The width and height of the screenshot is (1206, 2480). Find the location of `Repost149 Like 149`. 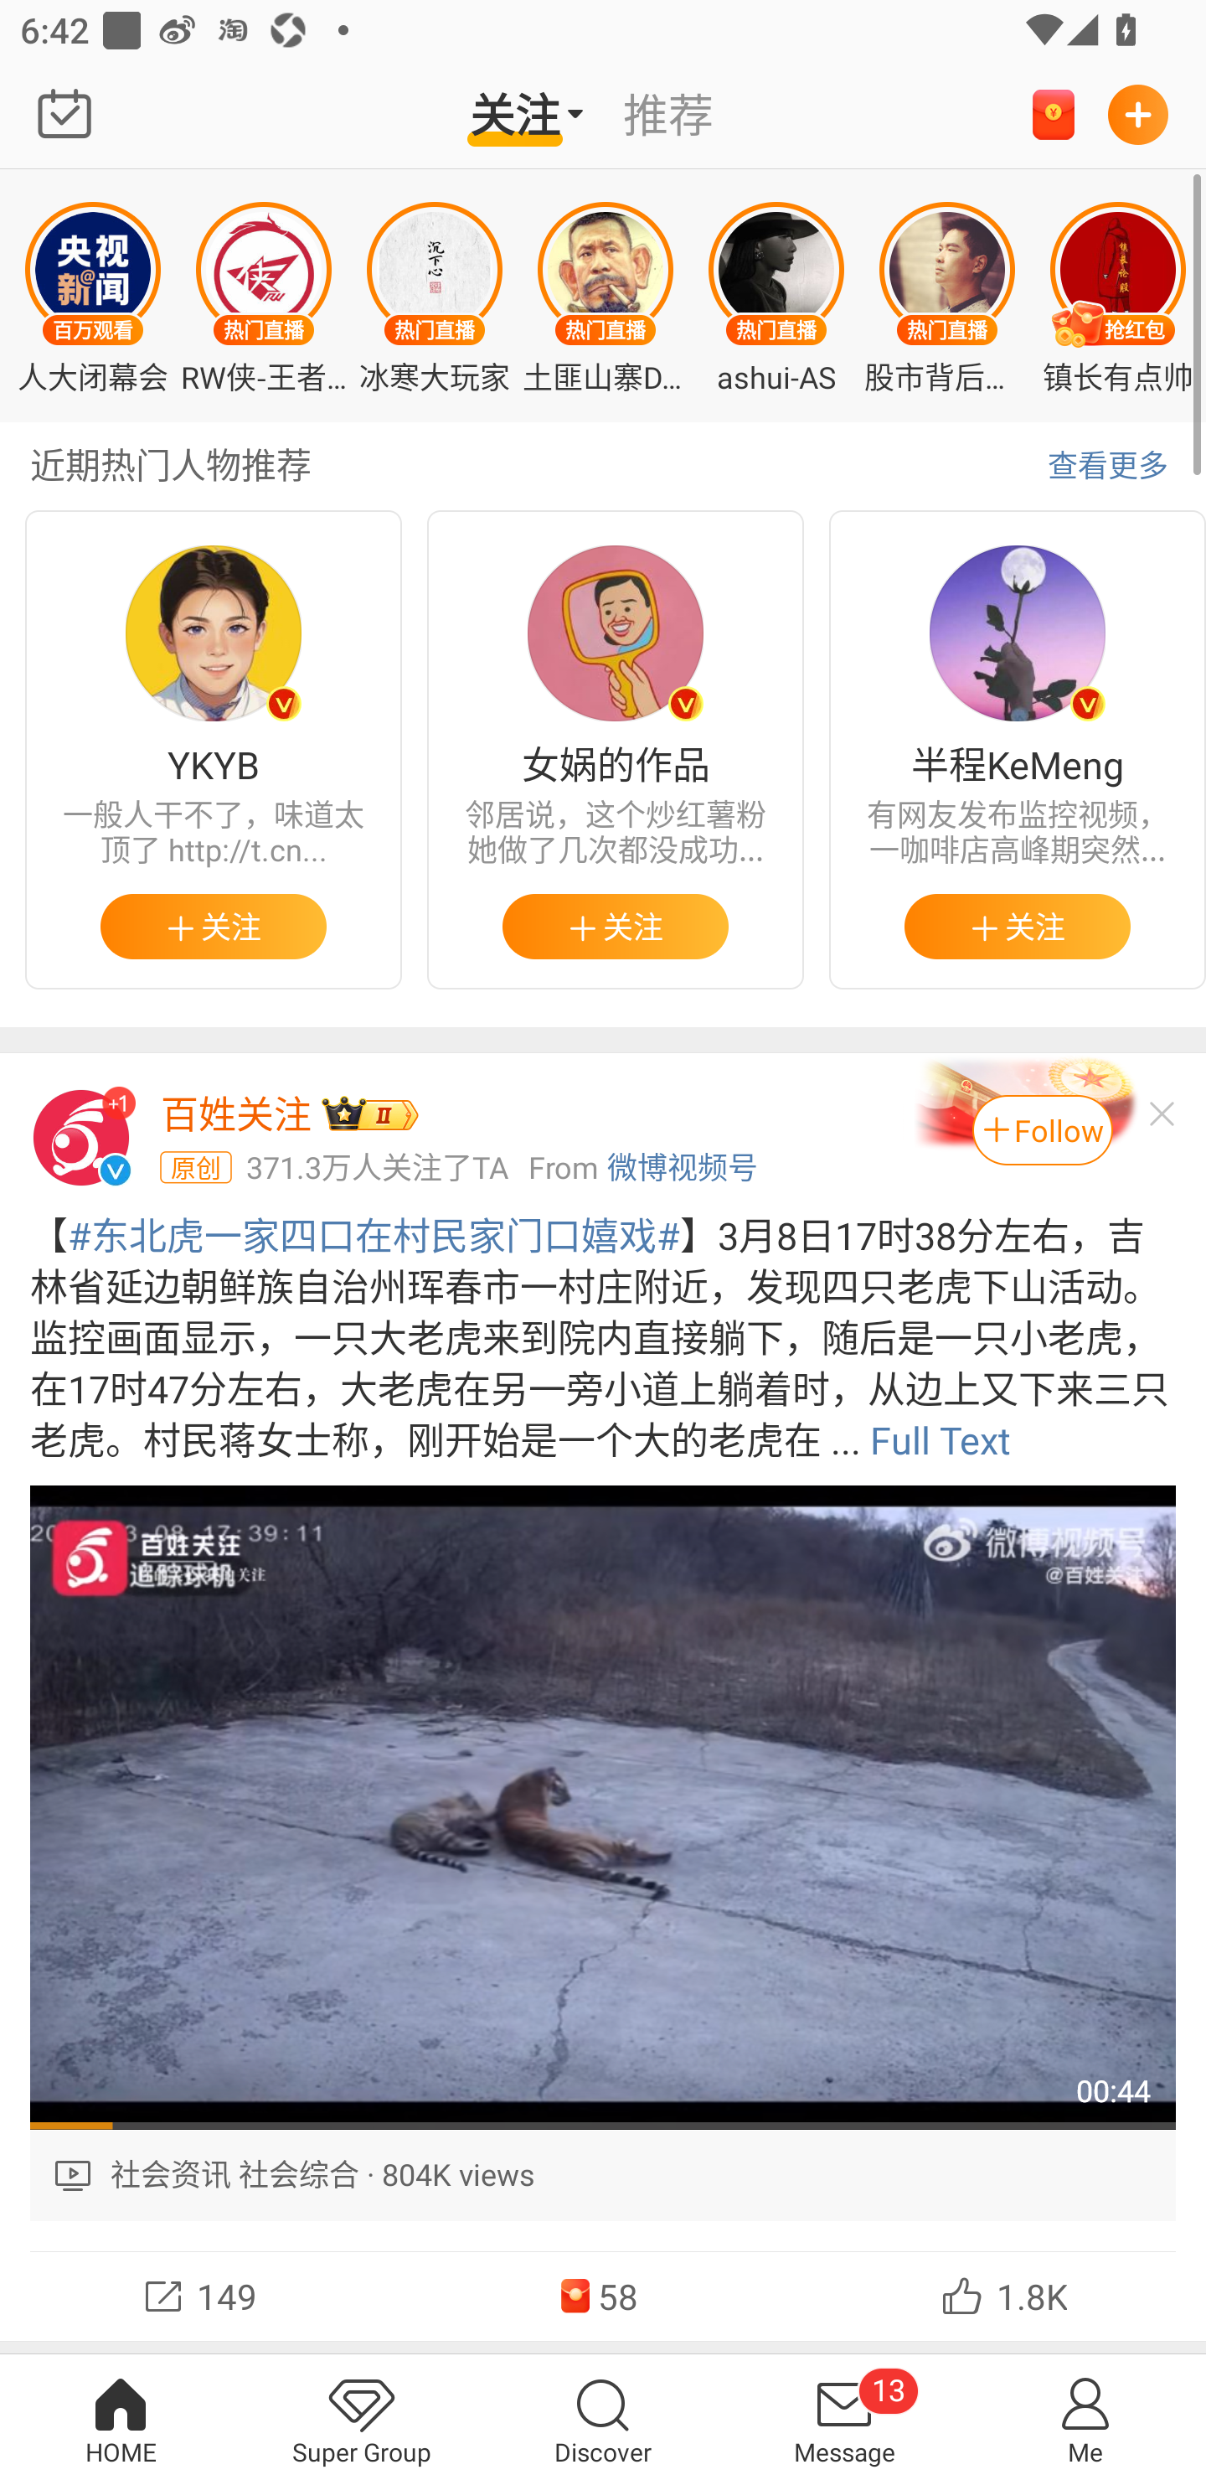

Repost149 Like 149 is located at coordinates (201, 2296).